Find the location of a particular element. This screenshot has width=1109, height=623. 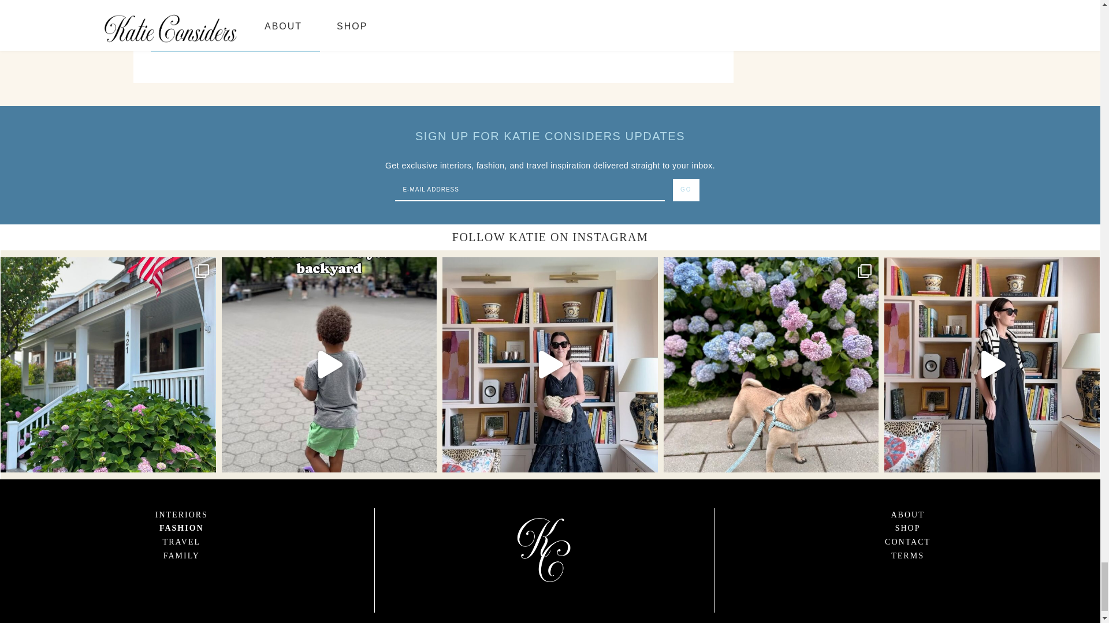

Post Comment is located at coordinates (235, 42).